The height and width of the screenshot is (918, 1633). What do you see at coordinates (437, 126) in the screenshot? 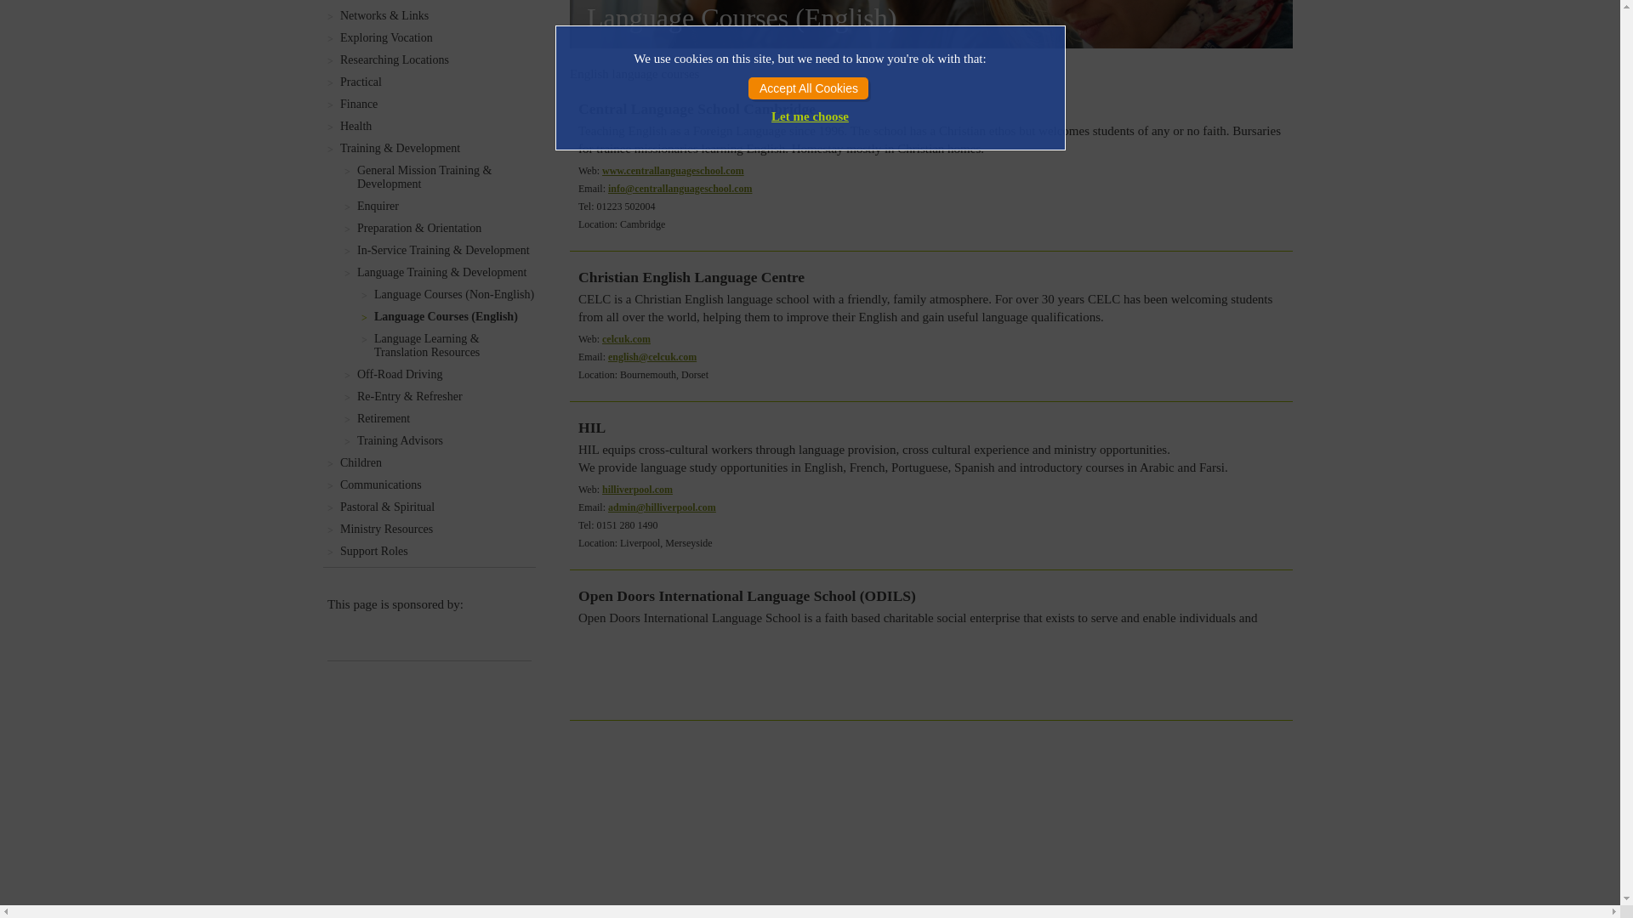
I see `Health` at bounding box center [437, 126].